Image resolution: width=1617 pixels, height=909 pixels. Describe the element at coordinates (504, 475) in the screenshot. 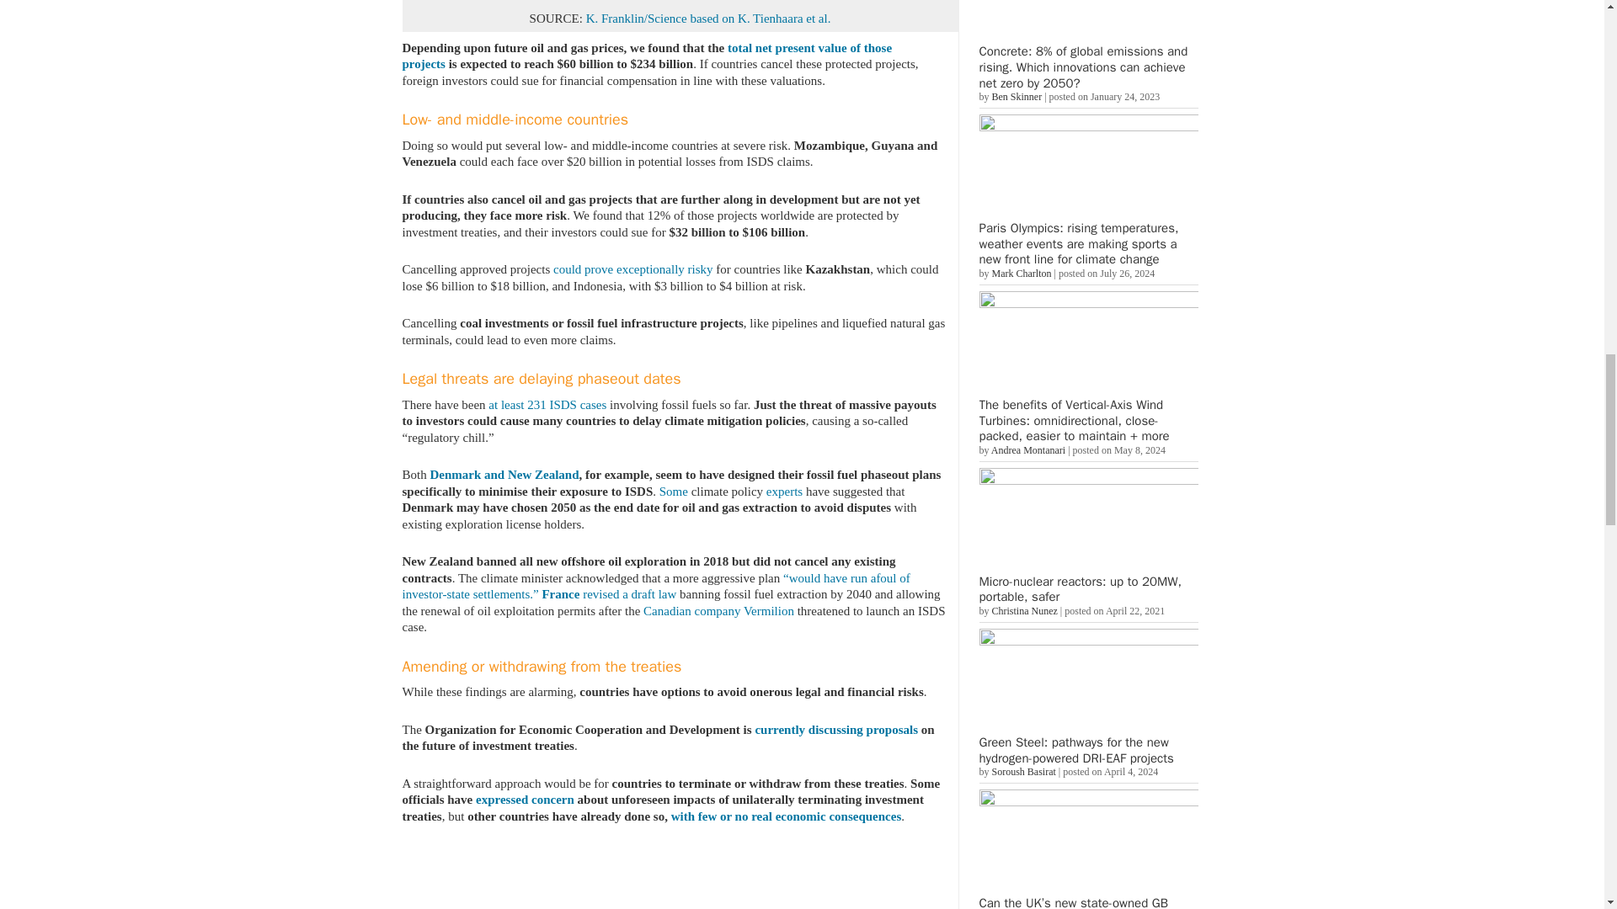

I see `Denmark and New Zealand` at that location.